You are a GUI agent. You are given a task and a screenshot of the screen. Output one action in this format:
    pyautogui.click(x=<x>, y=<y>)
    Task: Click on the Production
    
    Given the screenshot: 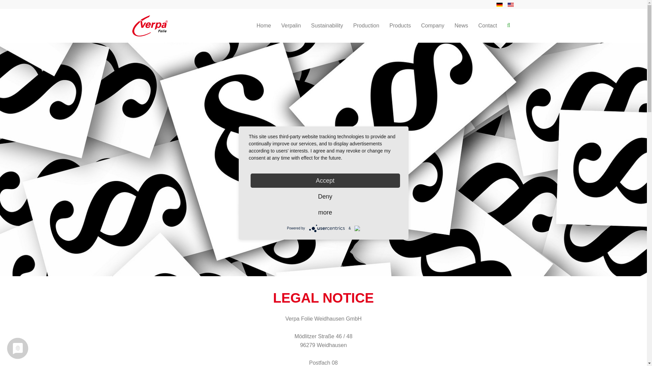 What is the action you would take?
    pyautogui.click(x=366, y=26)
    